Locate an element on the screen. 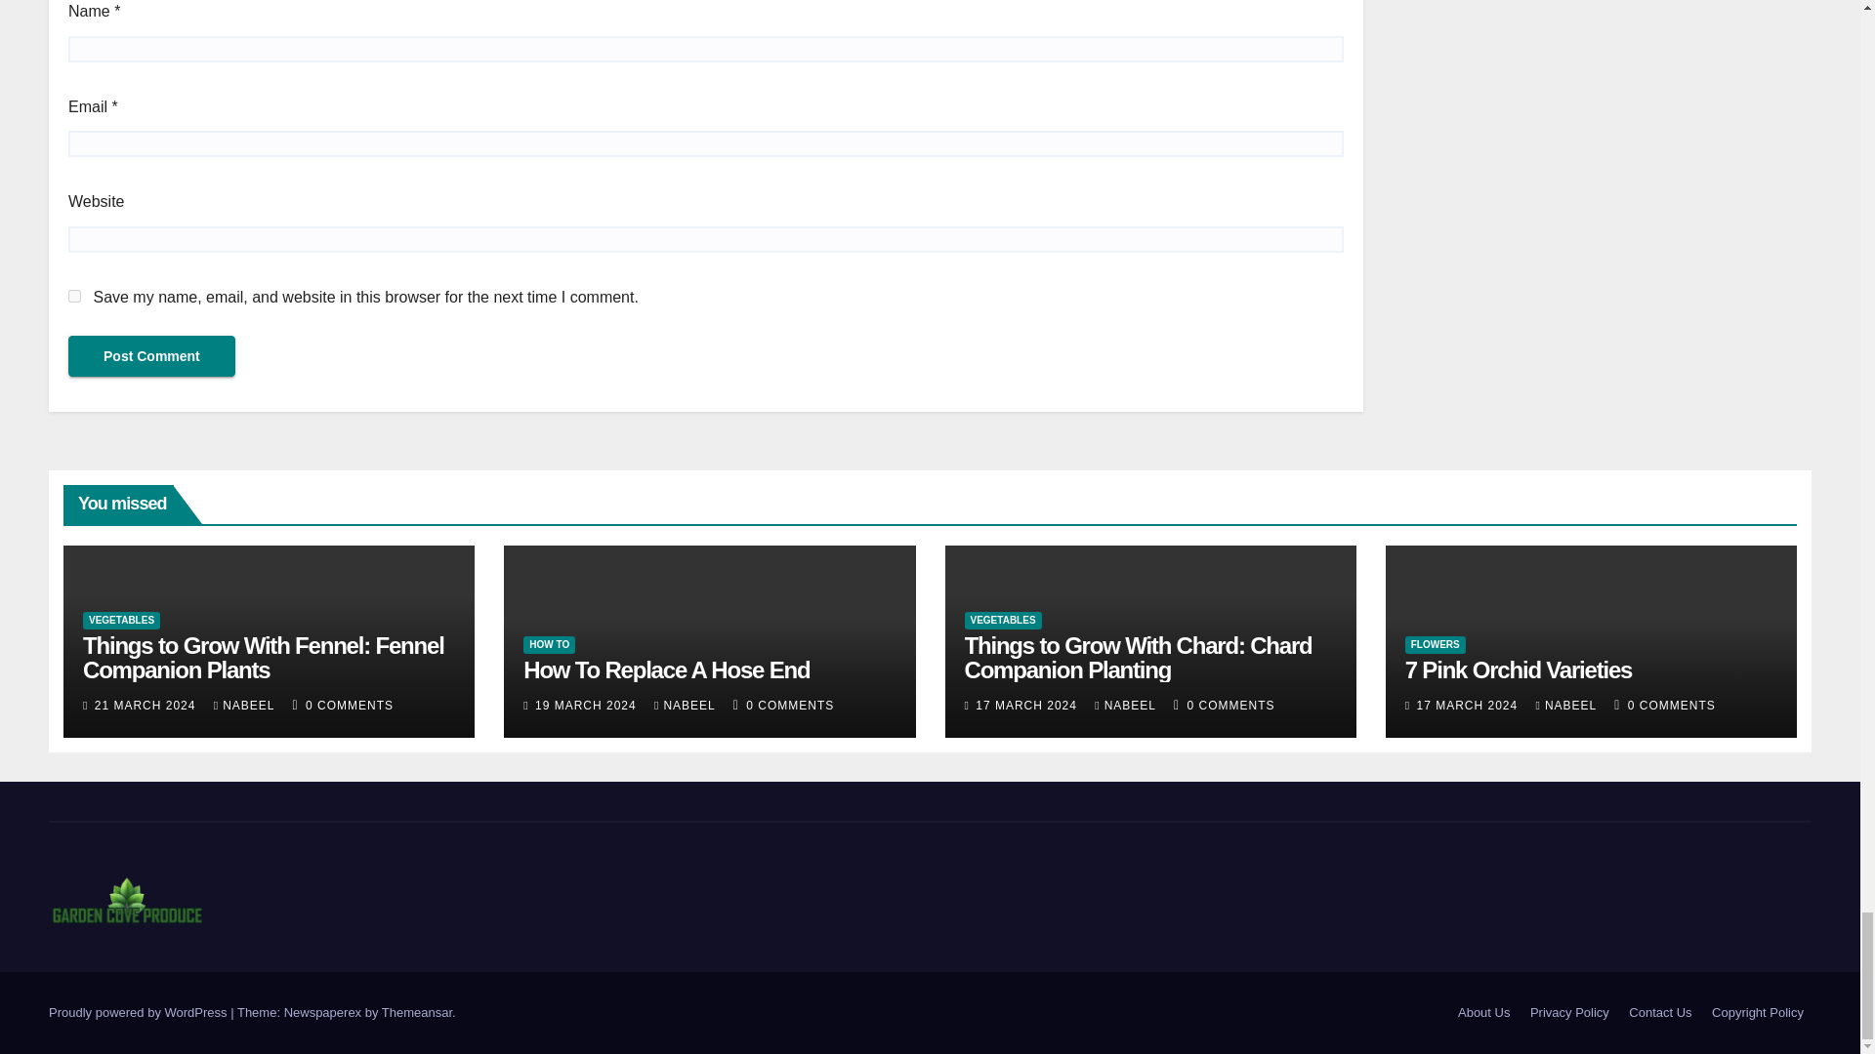 The image size is (1875, 1054). Post Comment is located at coordinates (151, 355).